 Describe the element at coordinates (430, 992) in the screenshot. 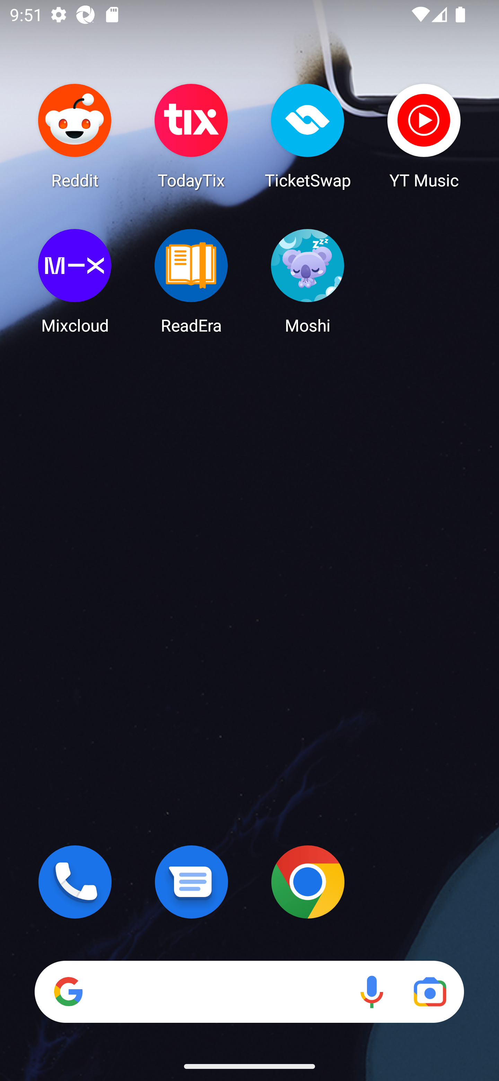

I see `Google Lens` at that location.